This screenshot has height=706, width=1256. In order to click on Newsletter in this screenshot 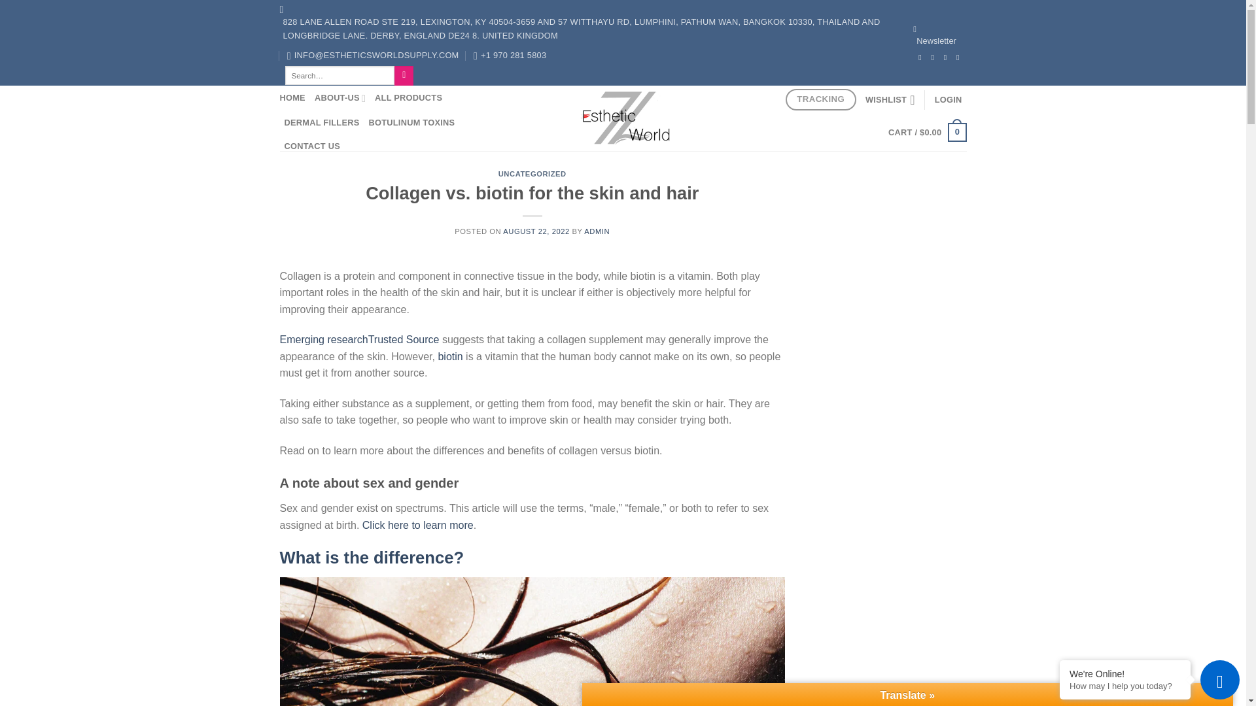, I will do `click(935, 37)`.